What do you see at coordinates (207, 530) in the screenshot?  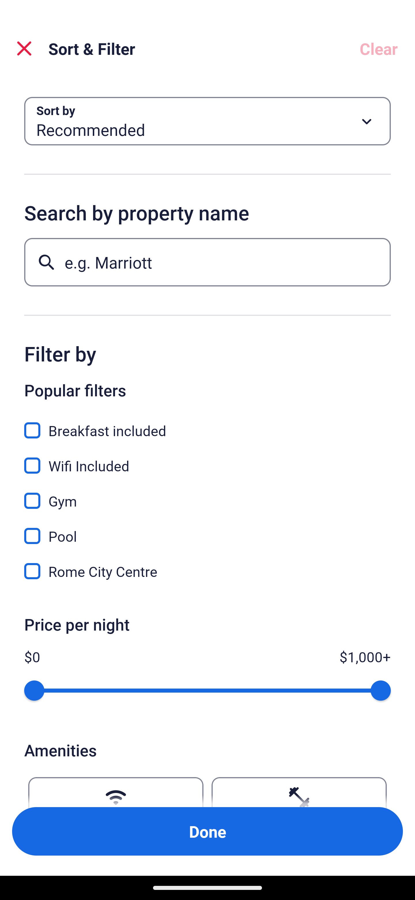 I see `Pool, Pool` at bounding box center [207, 530].